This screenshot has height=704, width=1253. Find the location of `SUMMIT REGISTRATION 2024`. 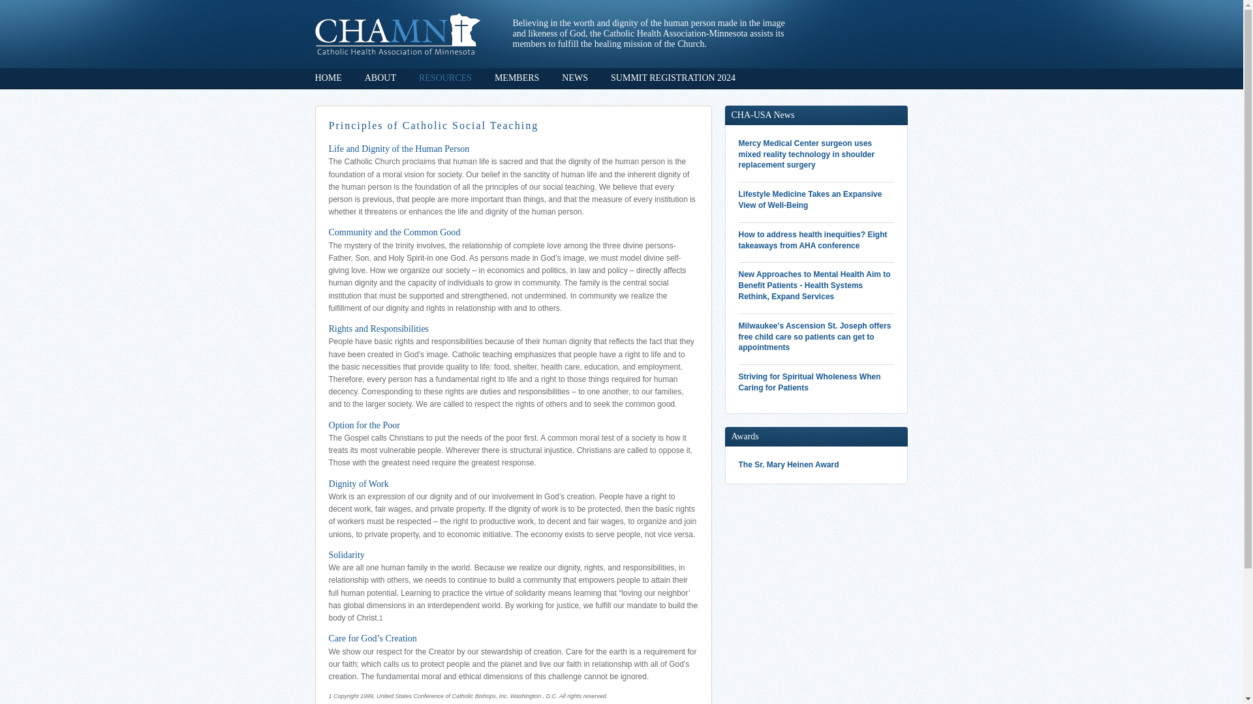

SUMMIT REGISTRATION 2024 is located at coordinates (673, 78).